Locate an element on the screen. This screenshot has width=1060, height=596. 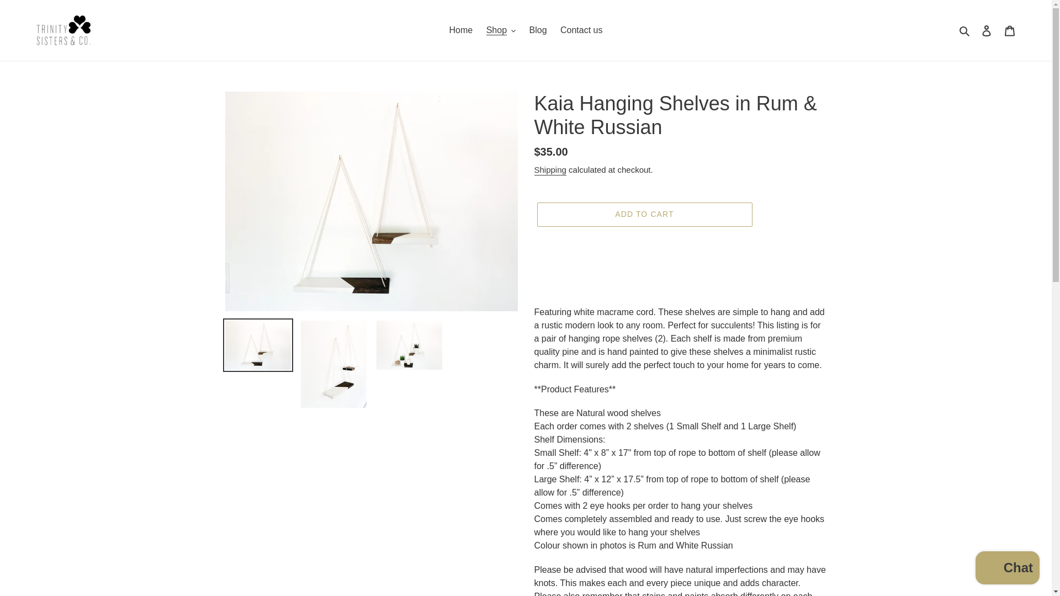
Home is located at coordinates (462, 30).